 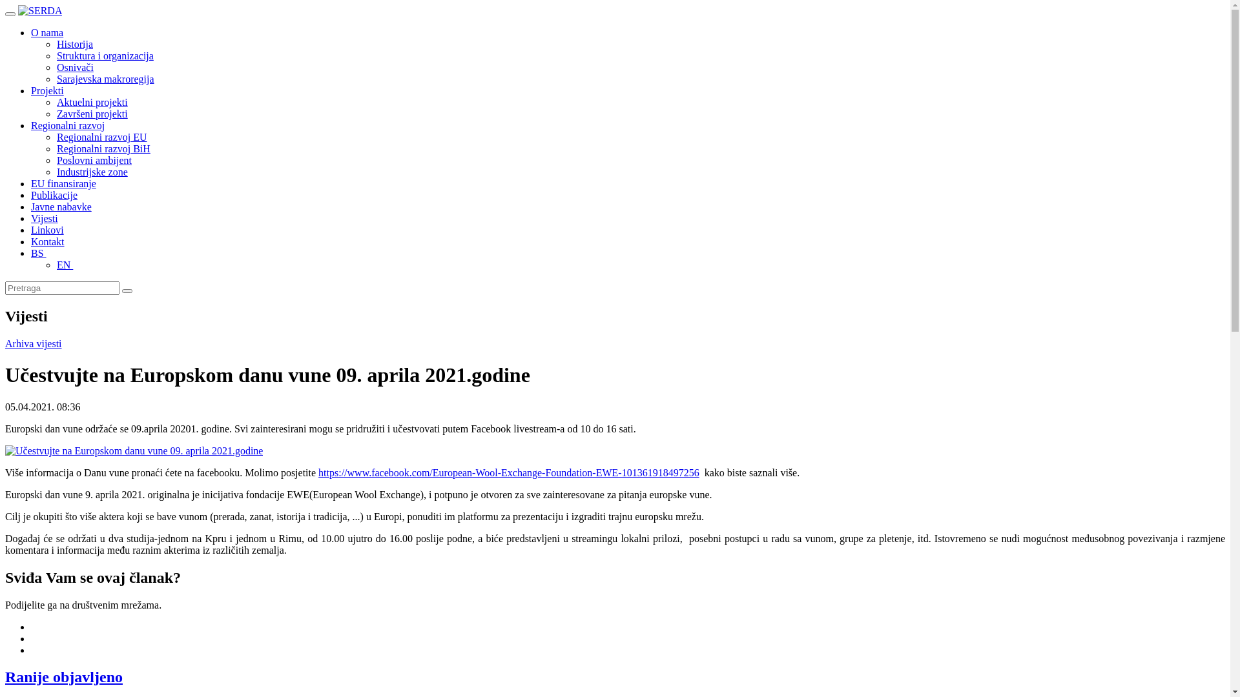 I want to click on Vijesti, so click(x=45, y=218).